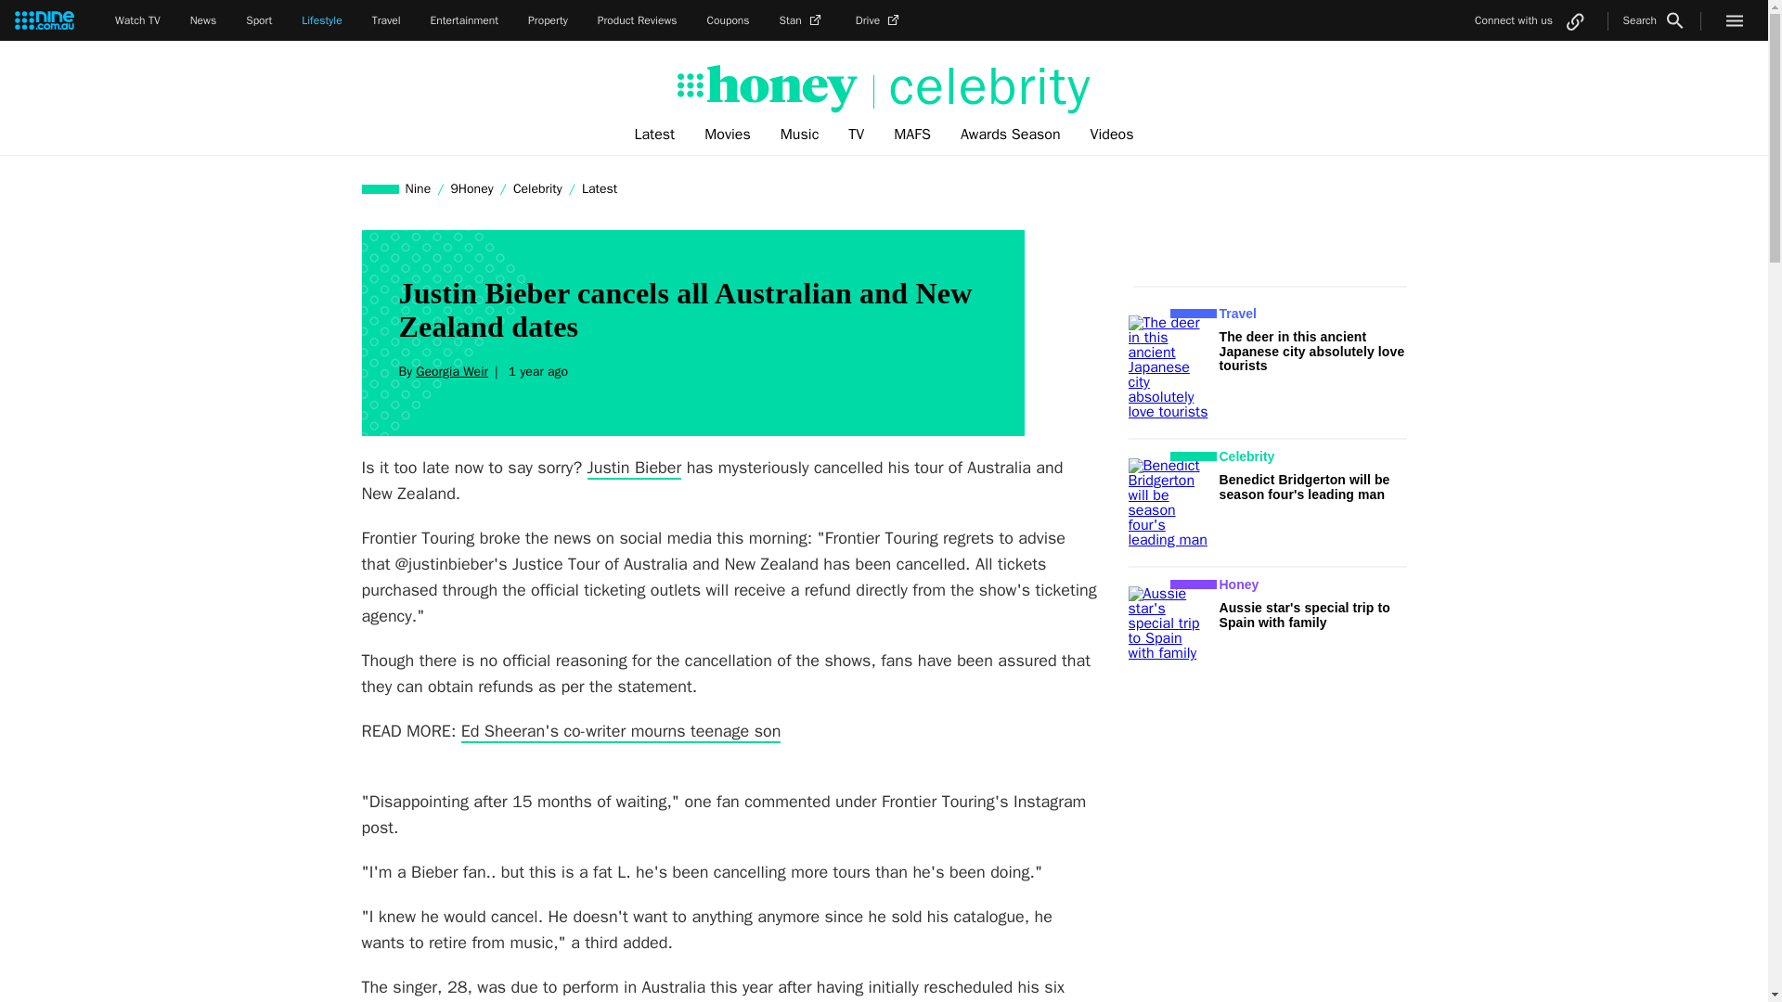 The height and width of the screenshot is (1002, 1782). I want to click on Product Reviews, so click(637, 20).